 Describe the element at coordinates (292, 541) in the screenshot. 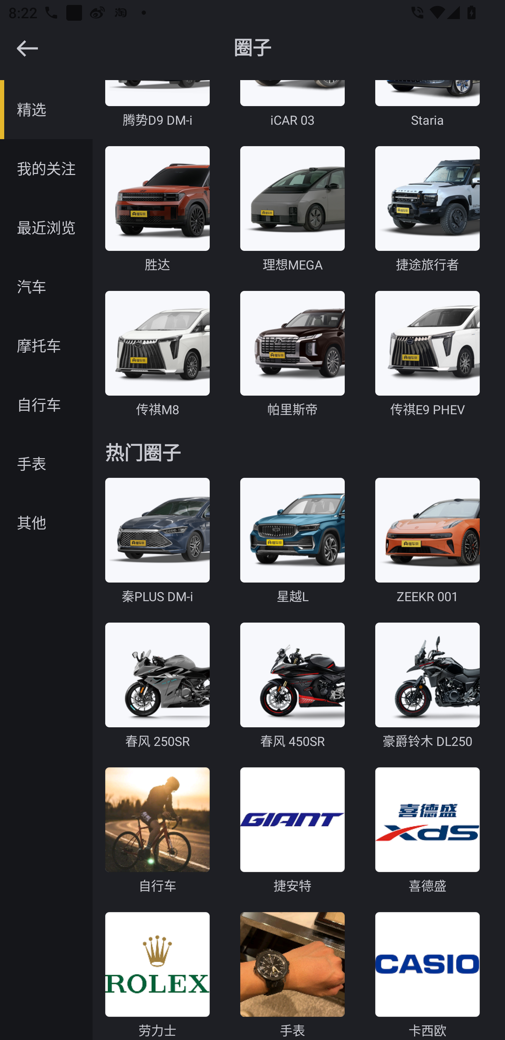

I see `星越L` at that location.